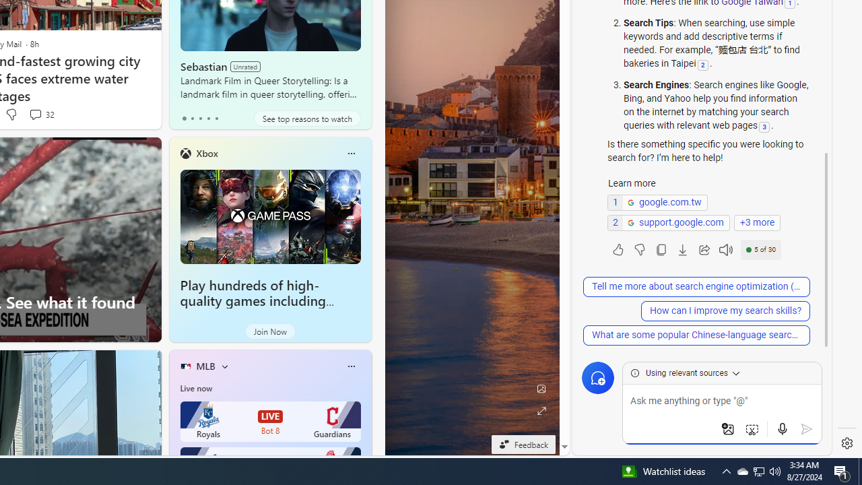 The width and height of the screenshot is (862, 485). What do you see at coordinates (205, 366) in the screenshot?
I see `MLB` at bounding box center [205, 366].